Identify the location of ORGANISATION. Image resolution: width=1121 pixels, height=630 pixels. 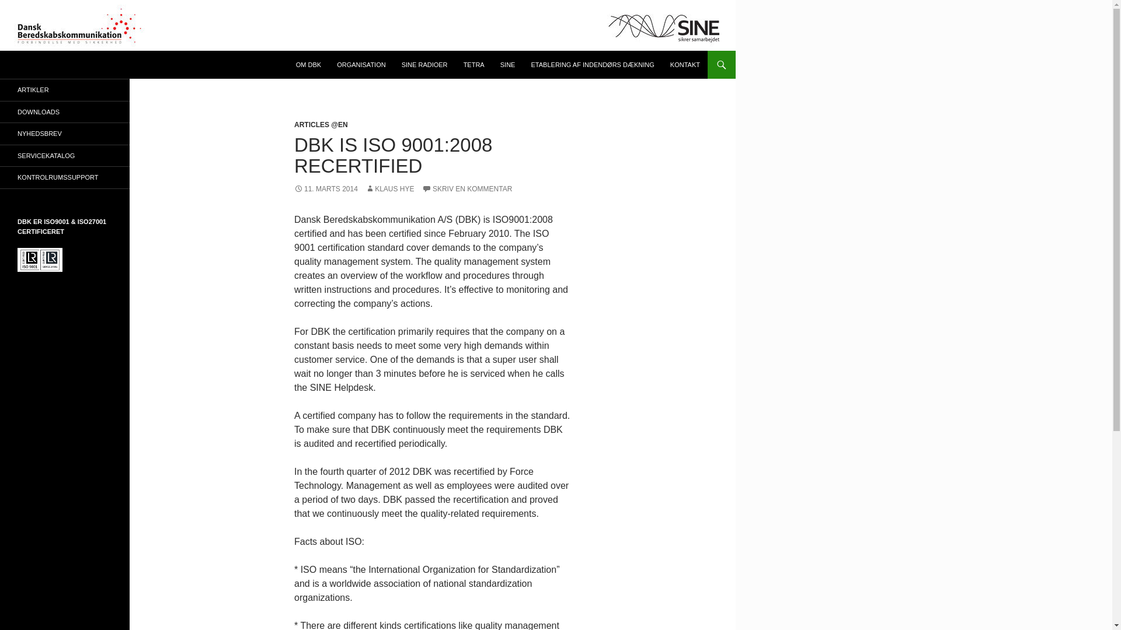
(361, 65).